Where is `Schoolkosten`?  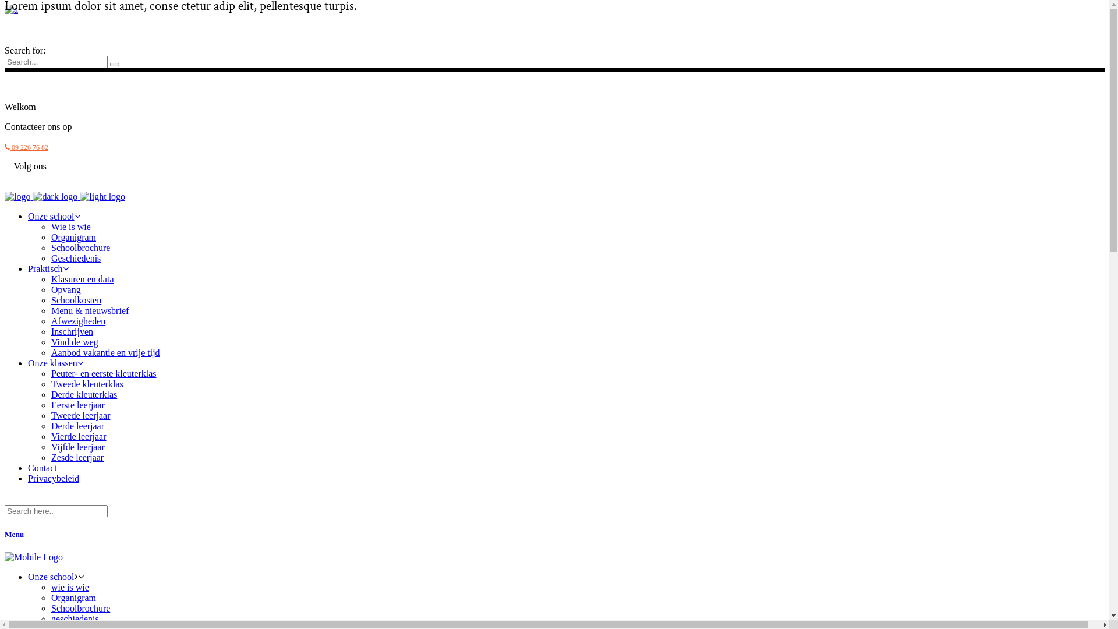 Schoolkosten is located at coordinates (76, 301).